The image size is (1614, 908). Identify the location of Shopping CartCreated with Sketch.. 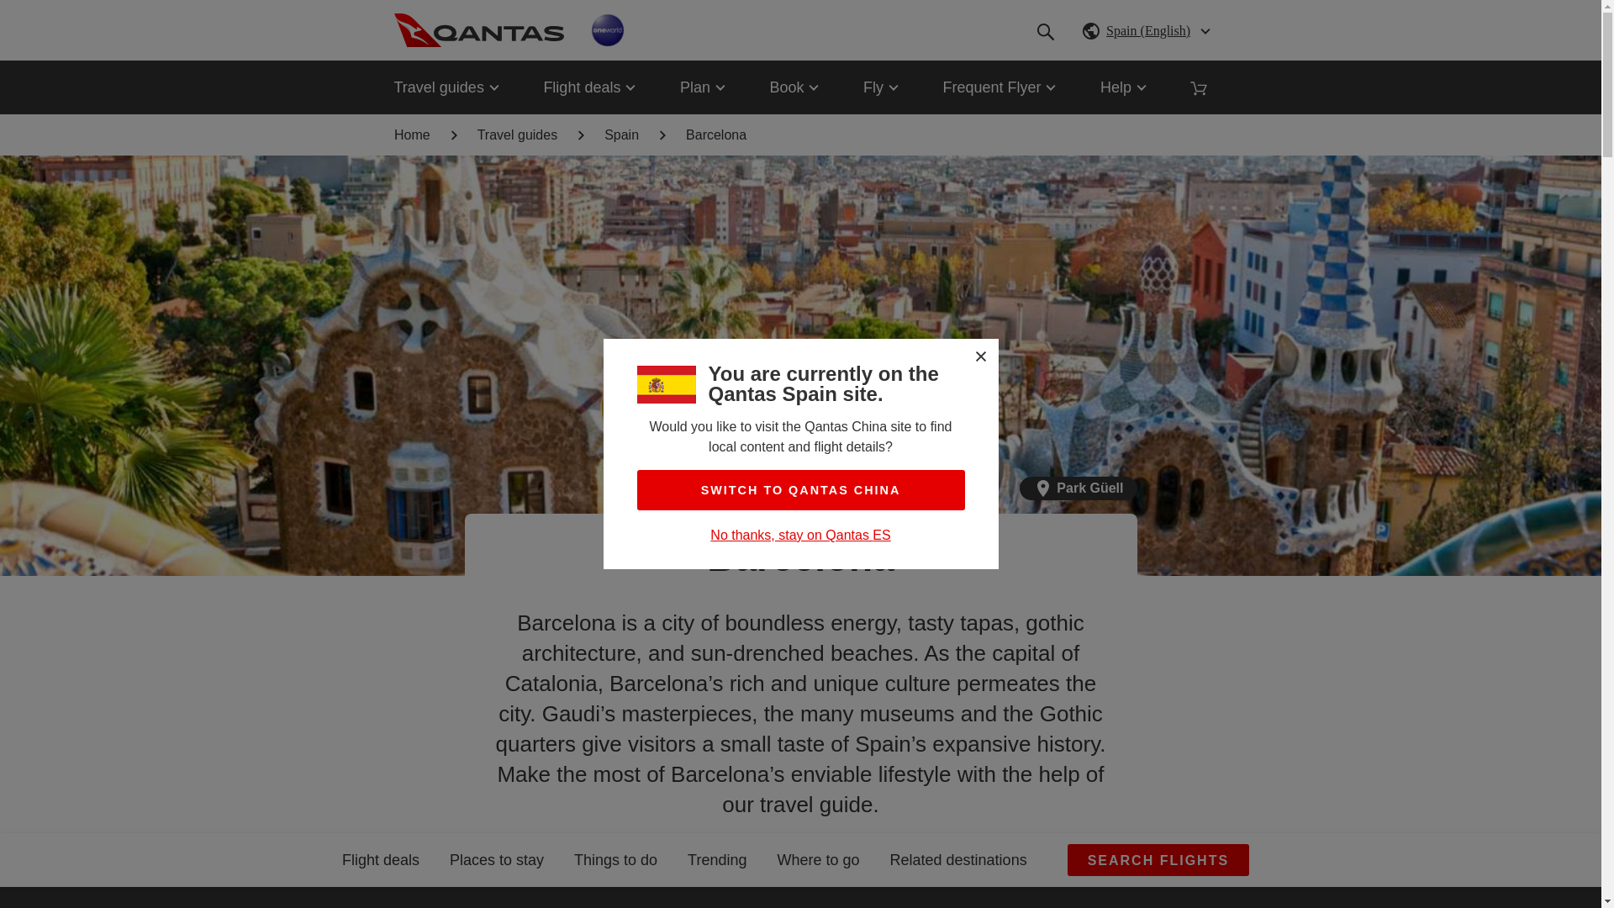
(1199, 87).